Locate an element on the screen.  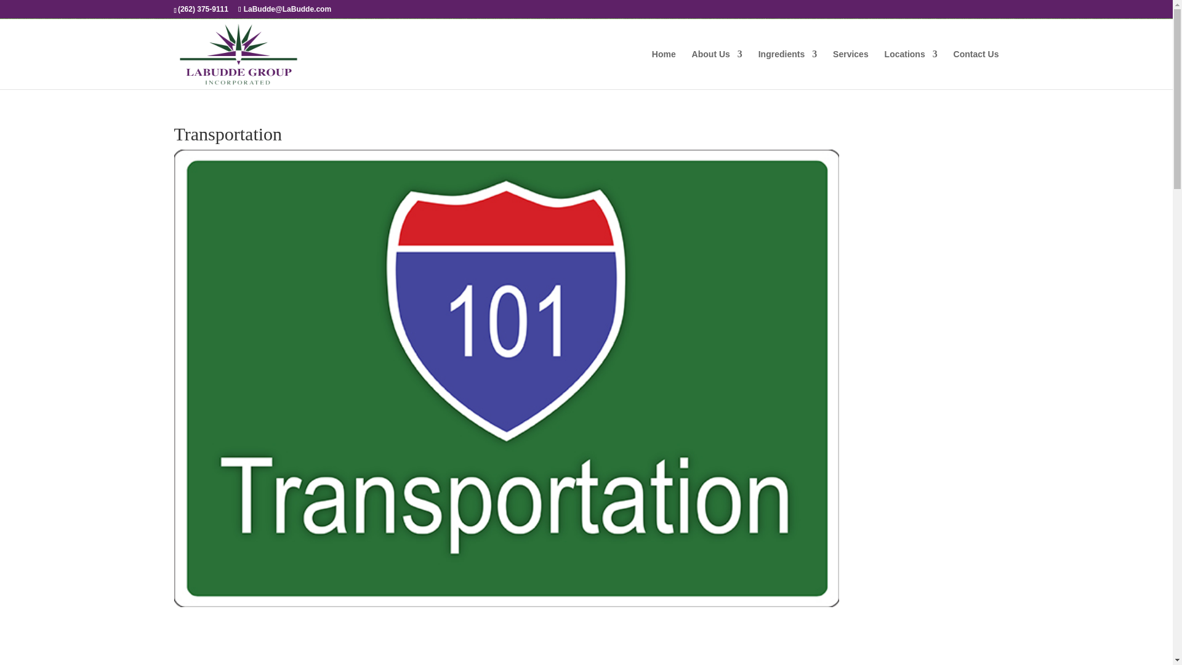
About Us is located at coordinates (717, 69).